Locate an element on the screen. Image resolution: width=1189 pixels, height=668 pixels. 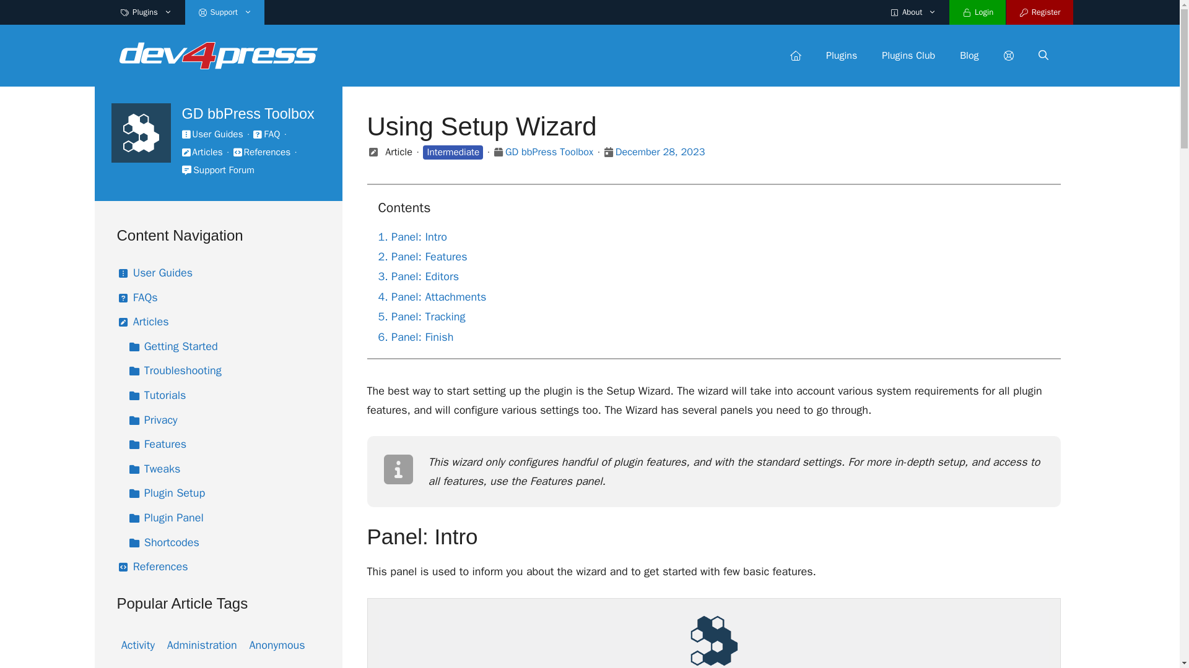
Plugins is located at coordinates (146, 12).